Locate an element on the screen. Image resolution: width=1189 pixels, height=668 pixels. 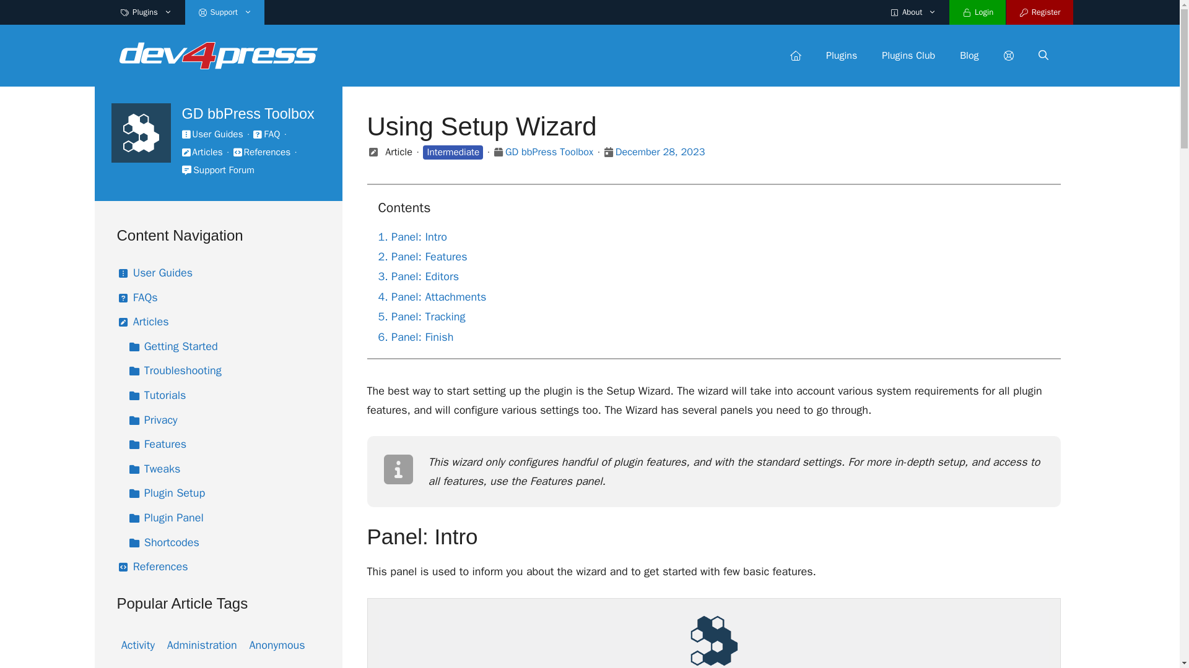
Plugins is located at coordinates (146, 12).